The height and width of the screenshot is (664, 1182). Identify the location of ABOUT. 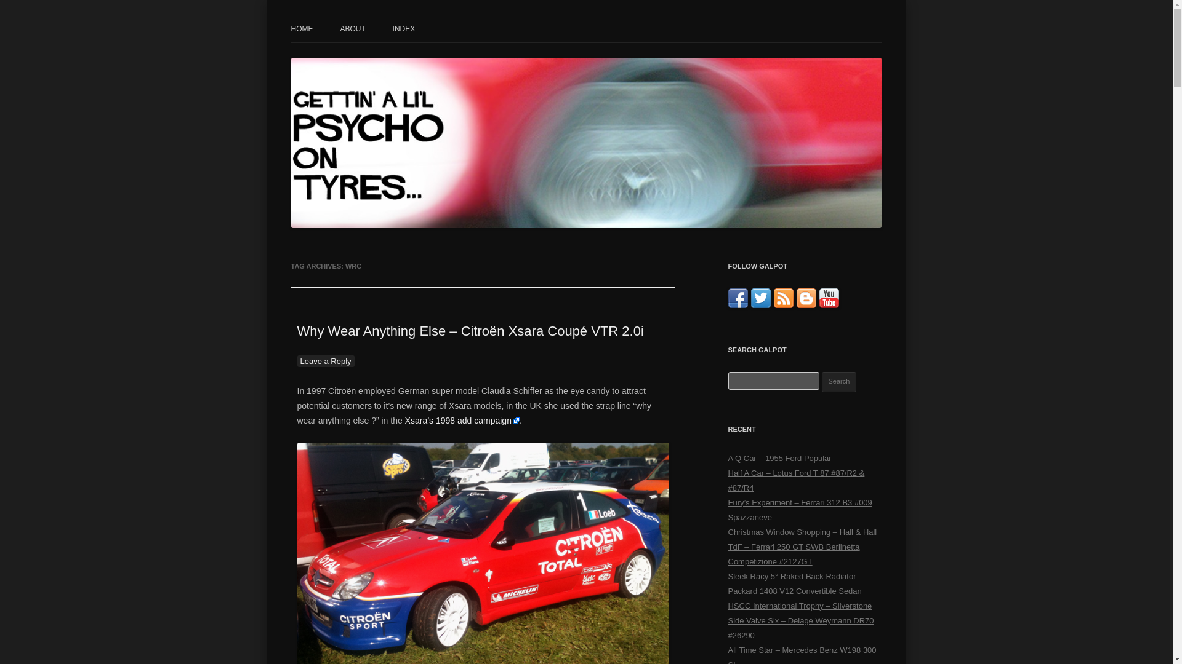
(352, 28).